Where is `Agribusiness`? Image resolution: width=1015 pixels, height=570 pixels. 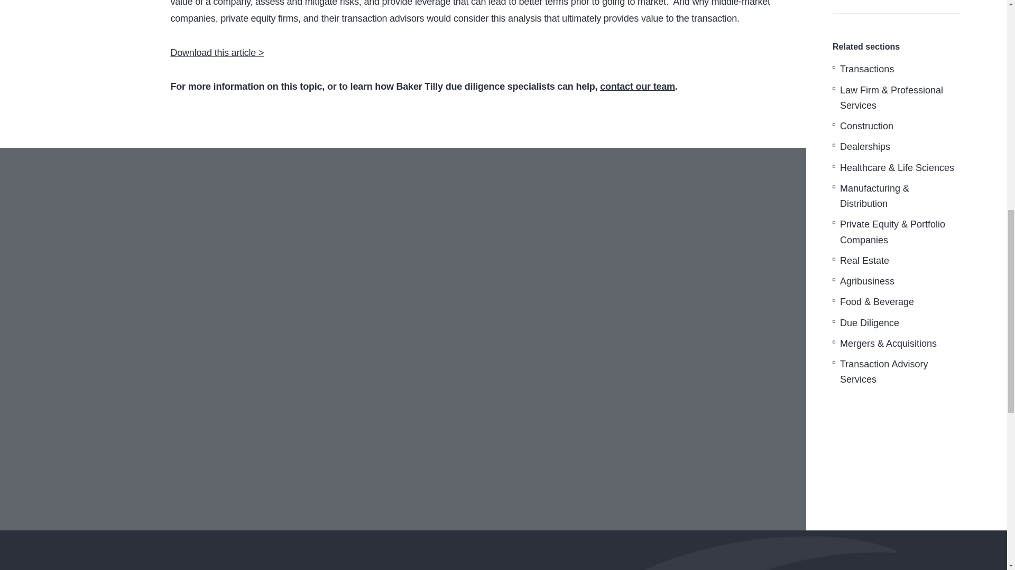
Agribusiness is located at coordinates (867, 281).